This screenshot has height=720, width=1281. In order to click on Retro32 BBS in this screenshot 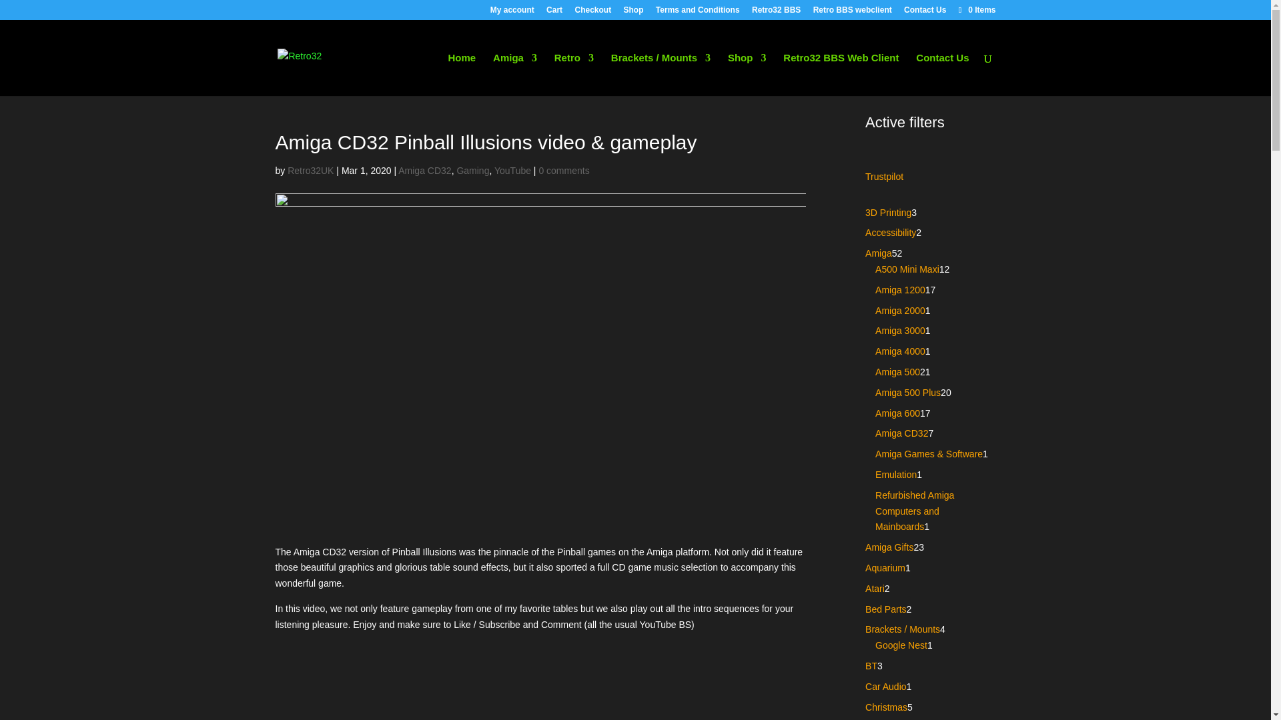, I will do `click(777, 13)`.